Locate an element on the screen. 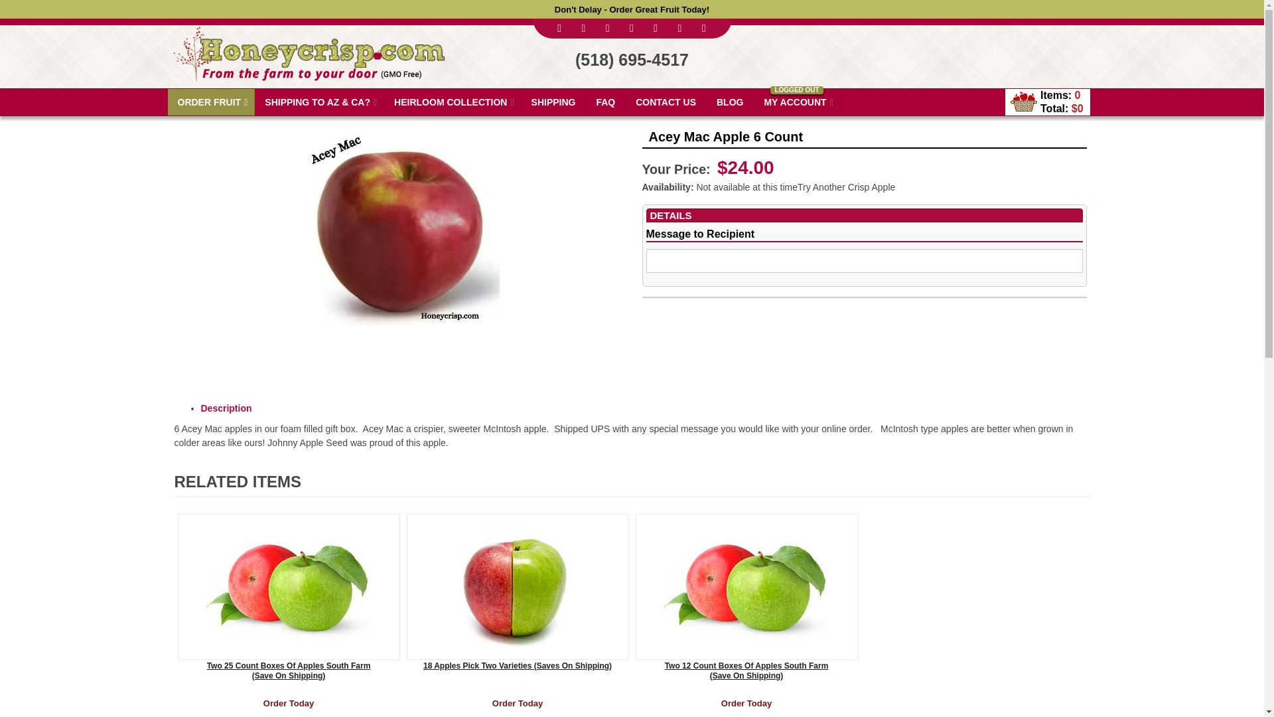  Shopping Cart is located at coordinates (1023, 101).